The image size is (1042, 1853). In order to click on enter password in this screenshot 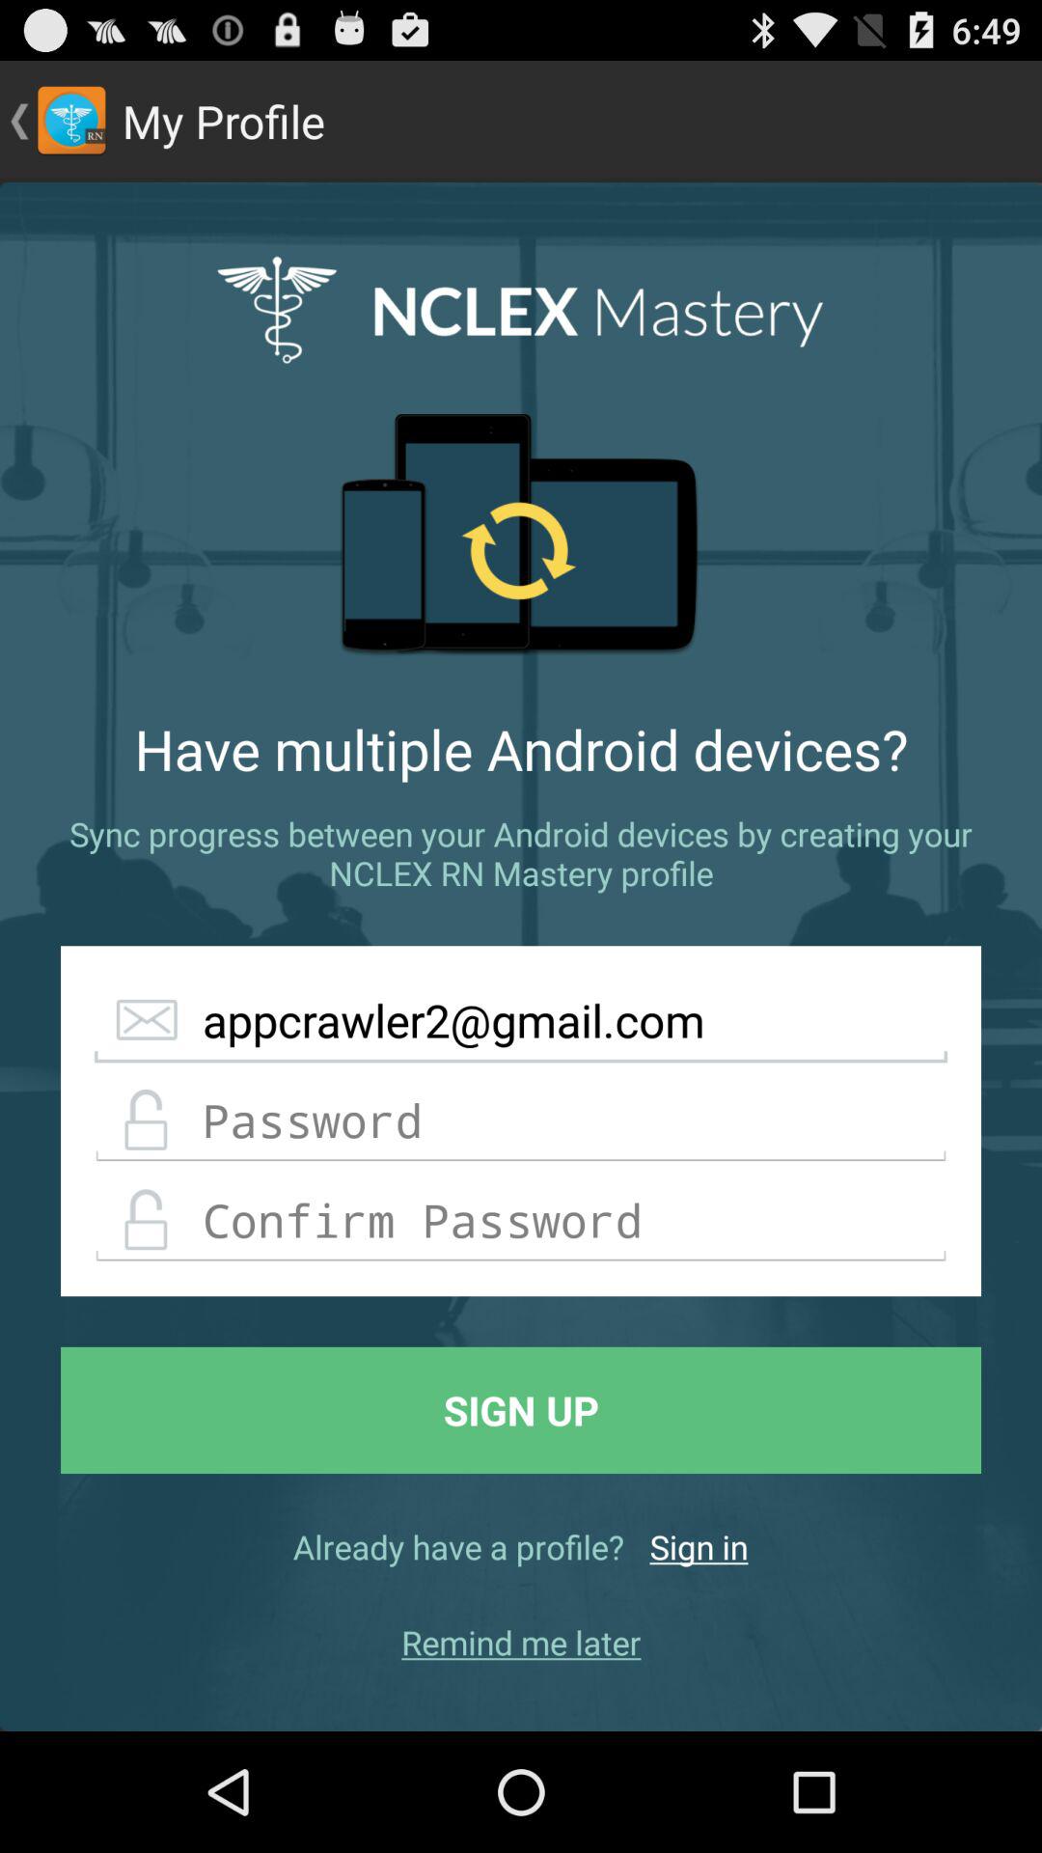, I will do `click(521, 1121)`.